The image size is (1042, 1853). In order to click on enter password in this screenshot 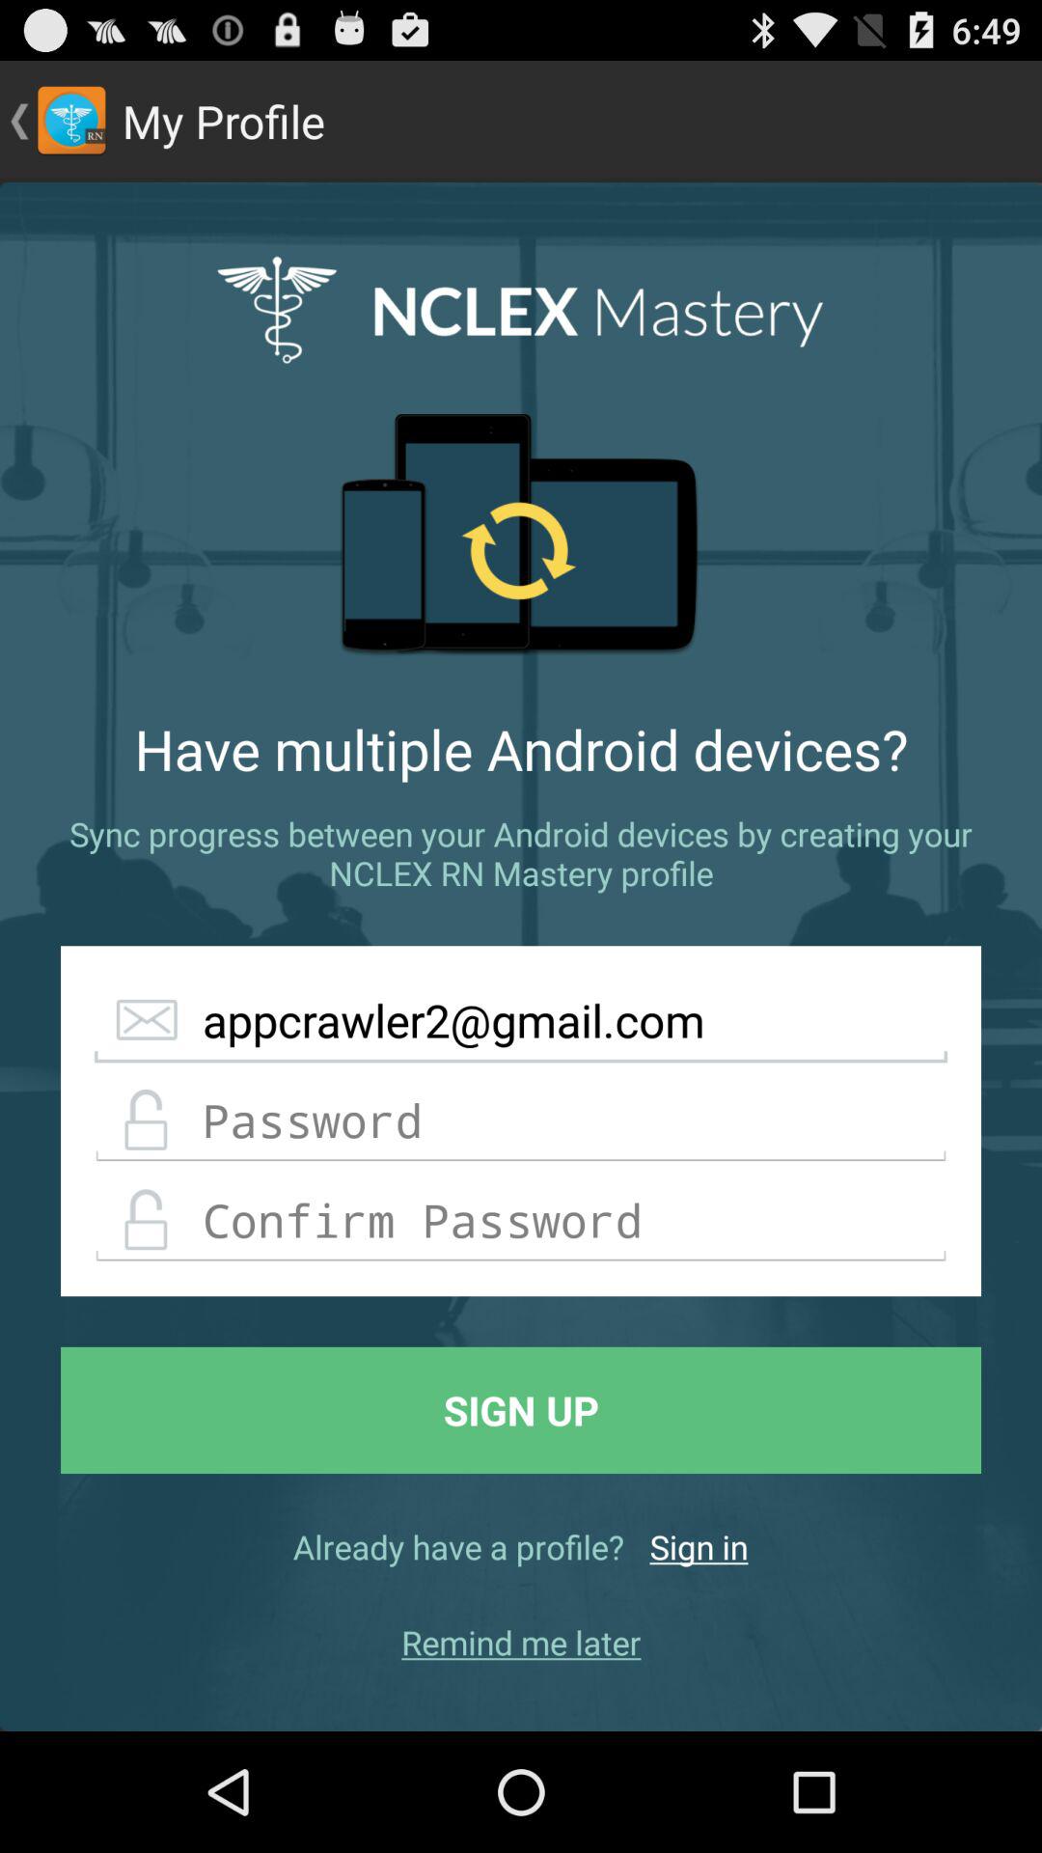, I will do `click(521, 1121)`.